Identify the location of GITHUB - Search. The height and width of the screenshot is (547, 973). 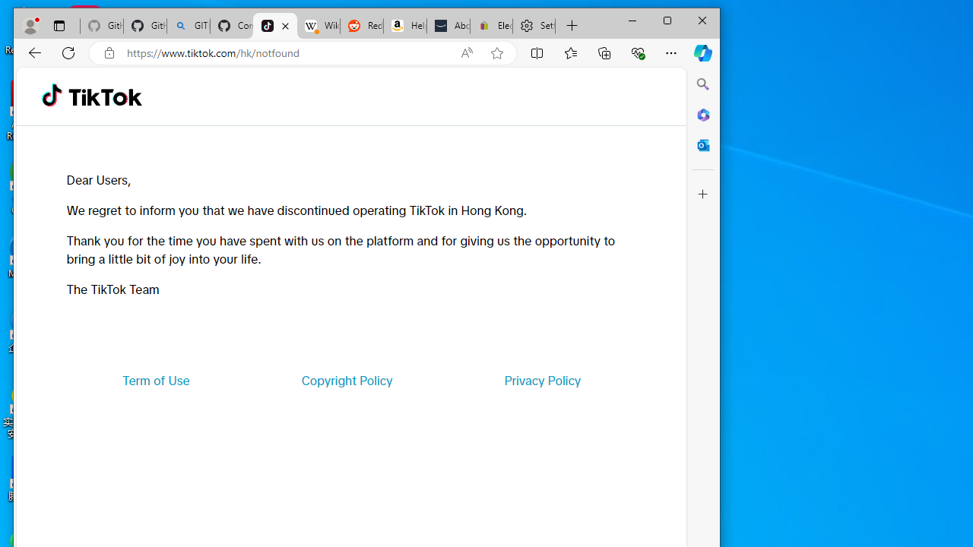
(189, 26).